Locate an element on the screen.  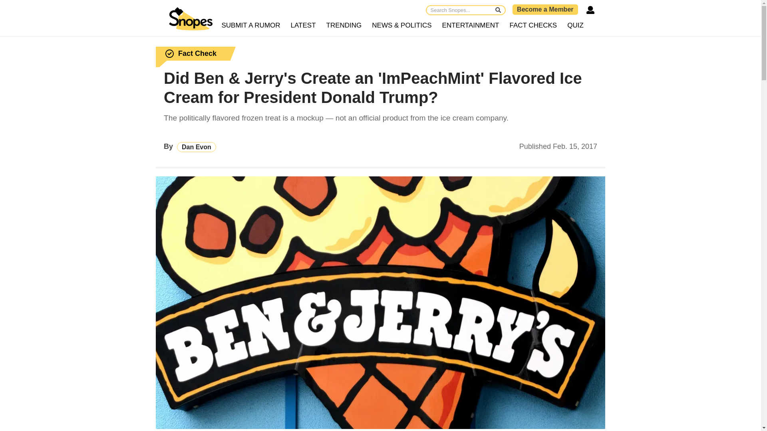
Become a Member is located at coordinates (545, 9).